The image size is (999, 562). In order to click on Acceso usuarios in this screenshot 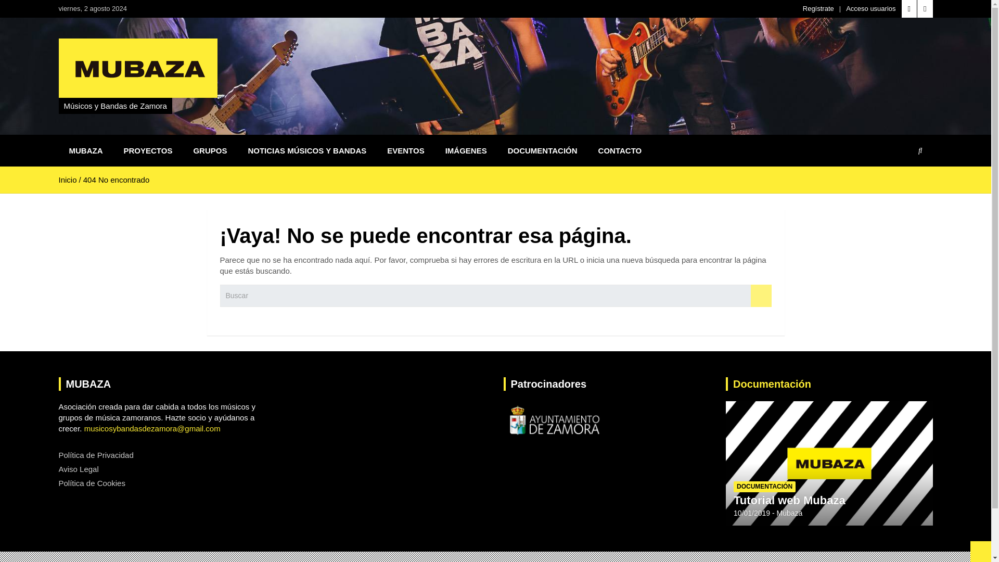, I will do `click(870, 8)`.